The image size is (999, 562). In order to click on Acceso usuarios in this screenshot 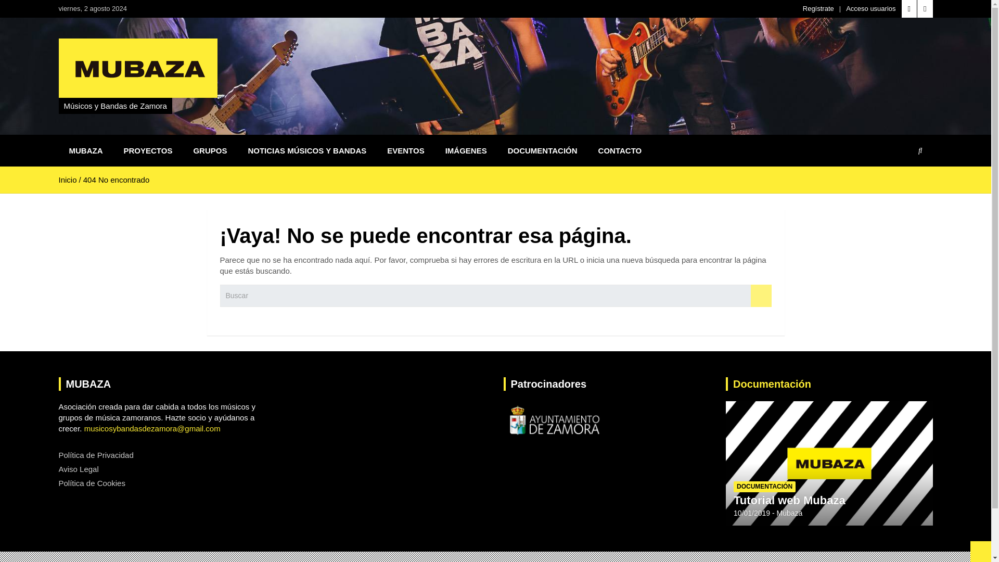, I will do `click(870, 8)`.